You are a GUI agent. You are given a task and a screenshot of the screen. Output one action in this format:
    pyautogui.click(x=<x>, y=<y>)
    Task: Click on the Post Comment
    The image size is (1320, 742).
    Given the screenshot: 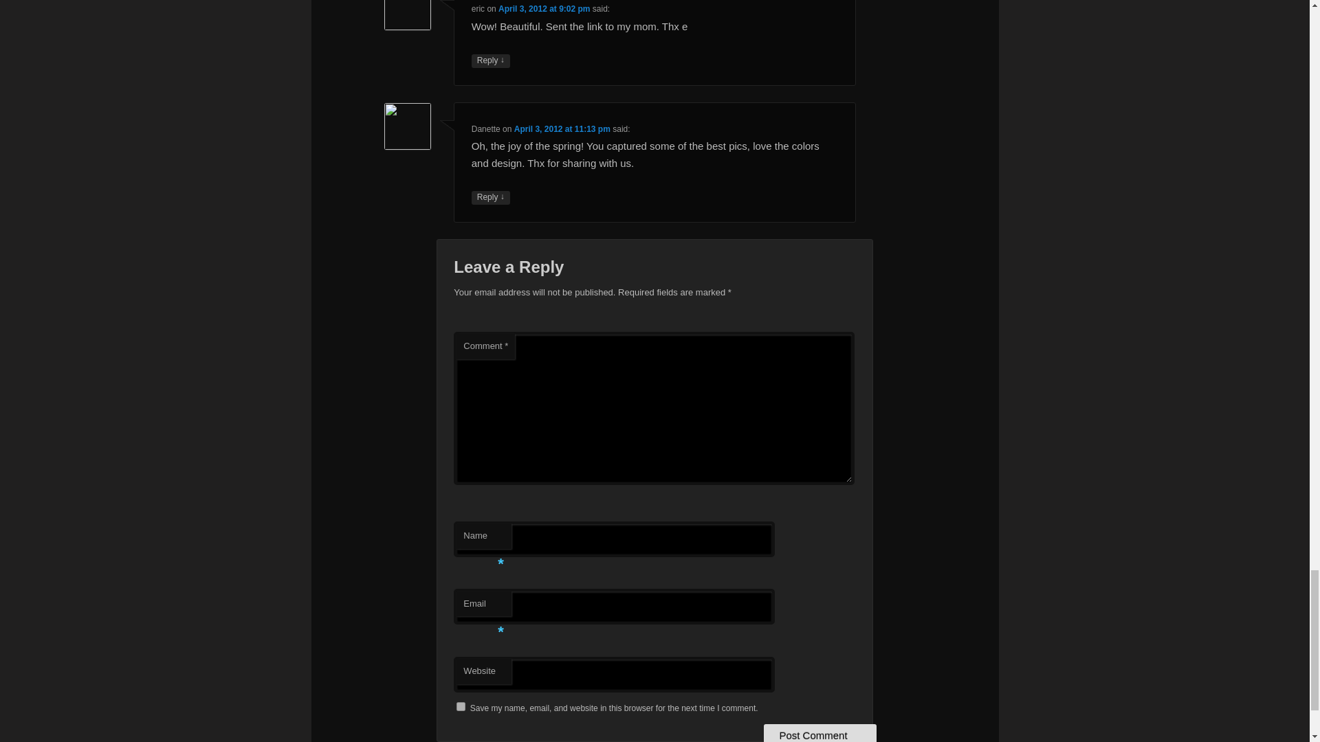 What is the action you would take?
    pyautogui.click(x=819, y=733)
    